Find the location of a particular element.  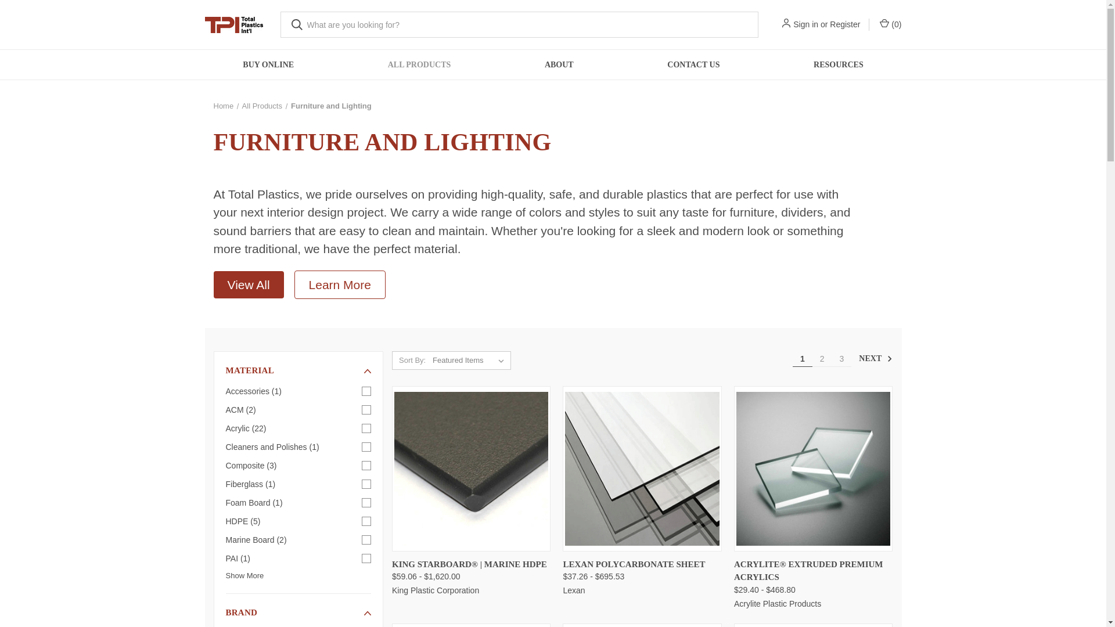

All Products is located at coordinates (261, 106).